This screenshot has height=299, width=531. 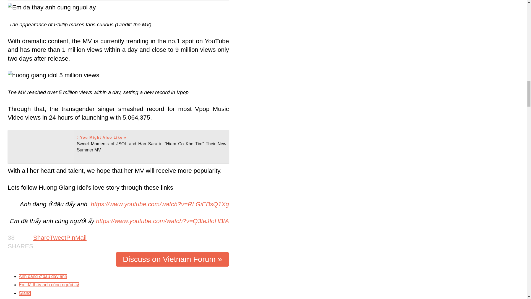 I want to click on Tweet, so click(x=58, y=238).